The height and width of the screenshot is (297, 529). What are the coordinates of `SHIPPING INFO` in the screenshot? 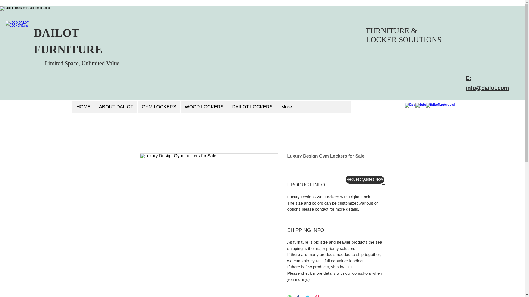 It's located at (336, 230).